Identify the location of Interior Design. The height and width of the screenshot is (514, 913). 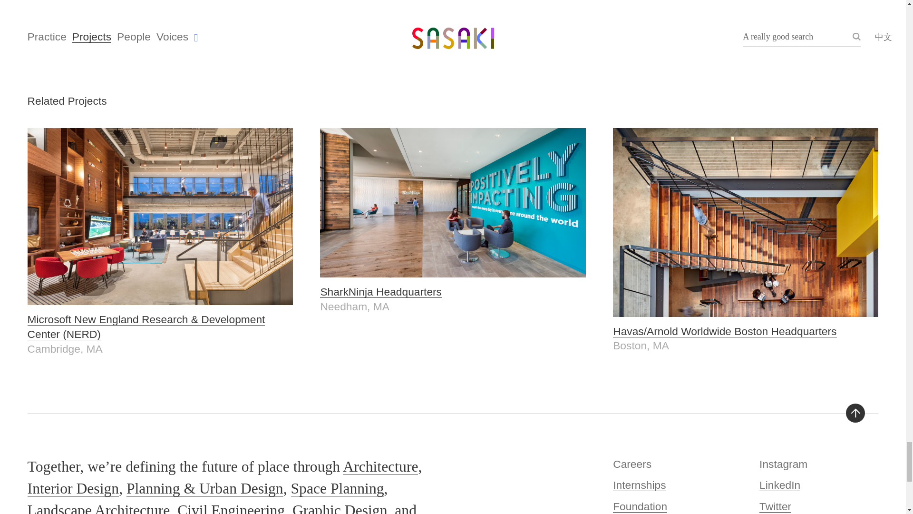
(73, 488).